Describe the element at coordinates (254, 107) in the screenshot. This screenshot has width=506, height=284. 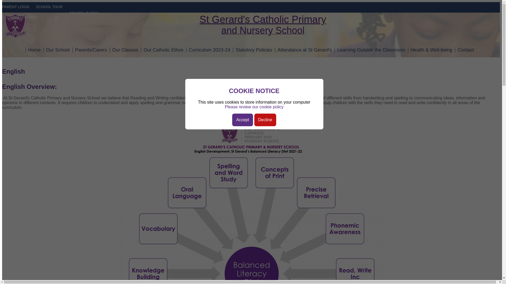
I see `Decline` at that location.